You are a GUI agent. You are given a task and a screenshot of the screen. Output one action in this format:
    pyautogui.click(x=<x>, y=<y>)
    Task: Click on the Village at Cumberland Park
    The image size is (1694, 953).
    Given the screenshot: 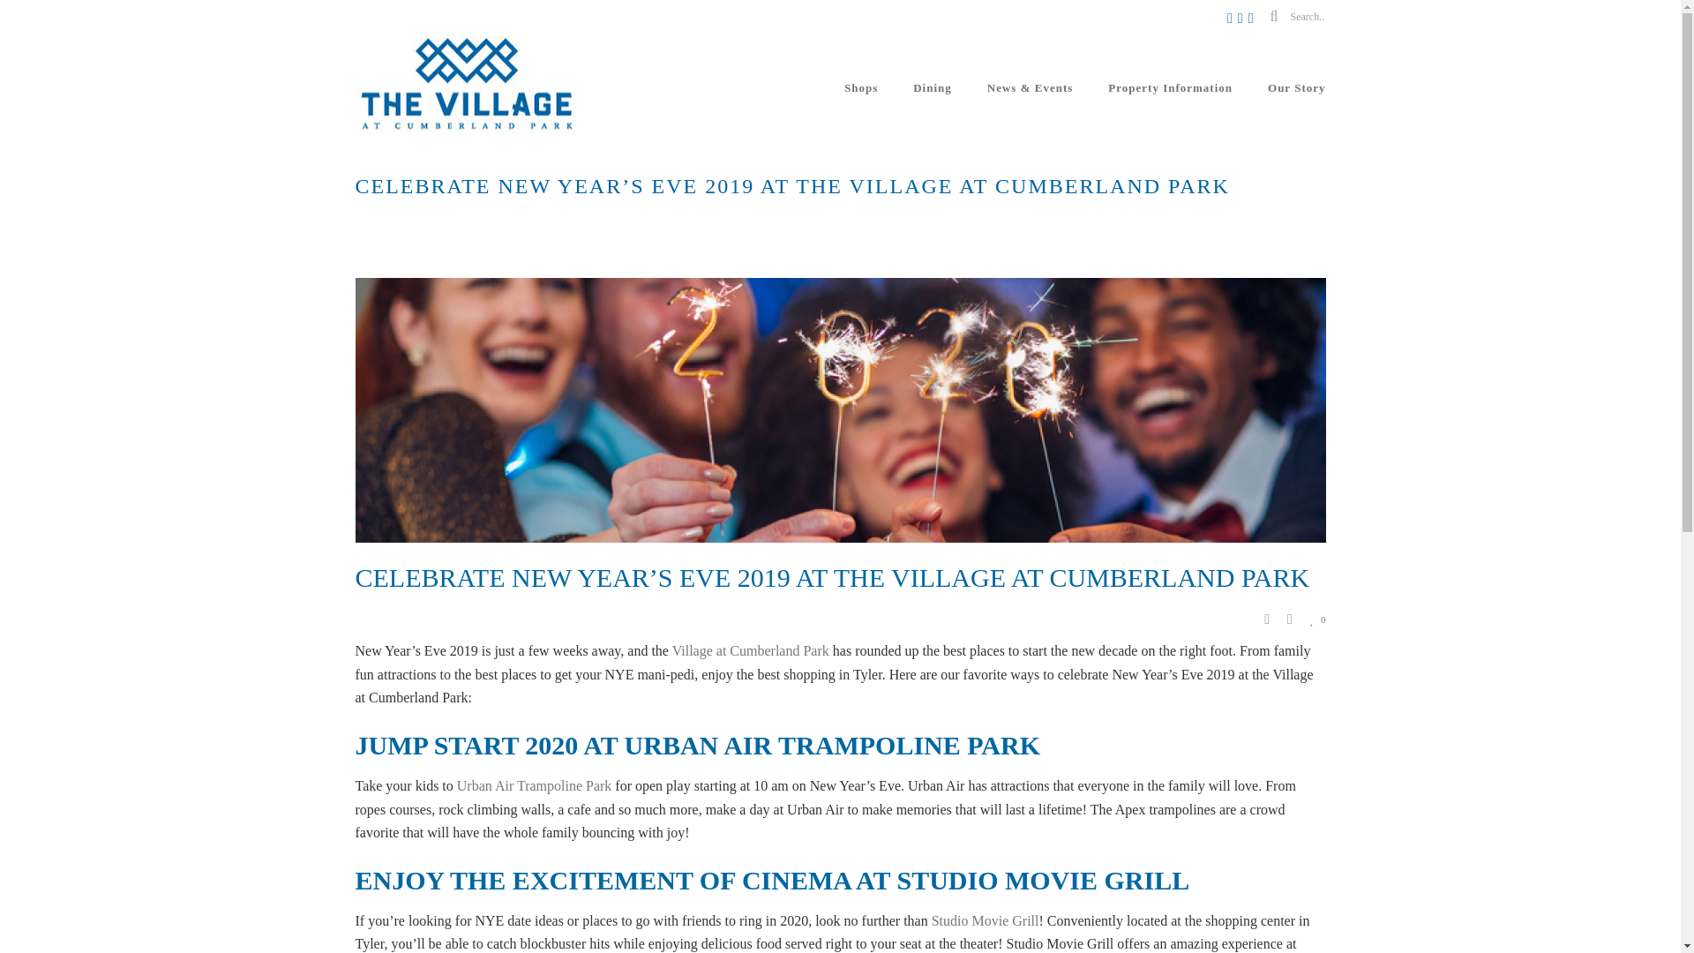 What is the action you would take?
    pyautogui.click(x=751, y=651)
    